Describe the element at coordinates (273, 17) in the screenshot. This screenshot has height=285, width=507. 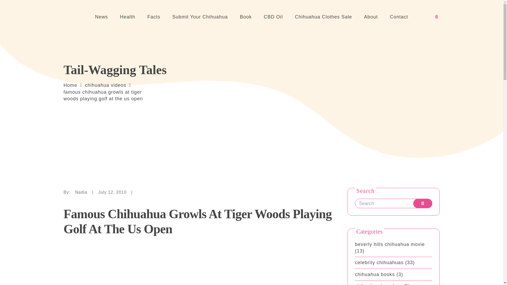
I see `Organic CBD Hemp Oil For Chihuahuas` at that location.